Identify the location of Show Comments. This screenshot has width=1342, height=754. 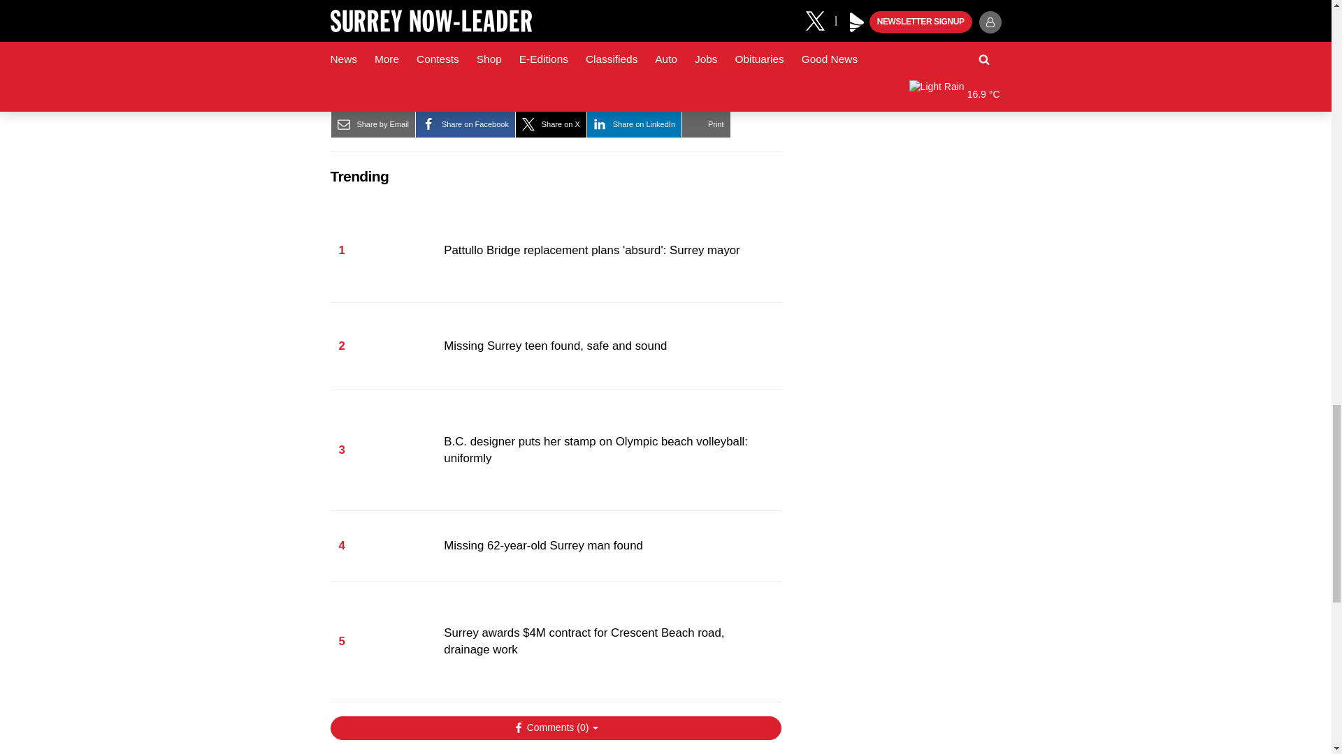
(555, 727).